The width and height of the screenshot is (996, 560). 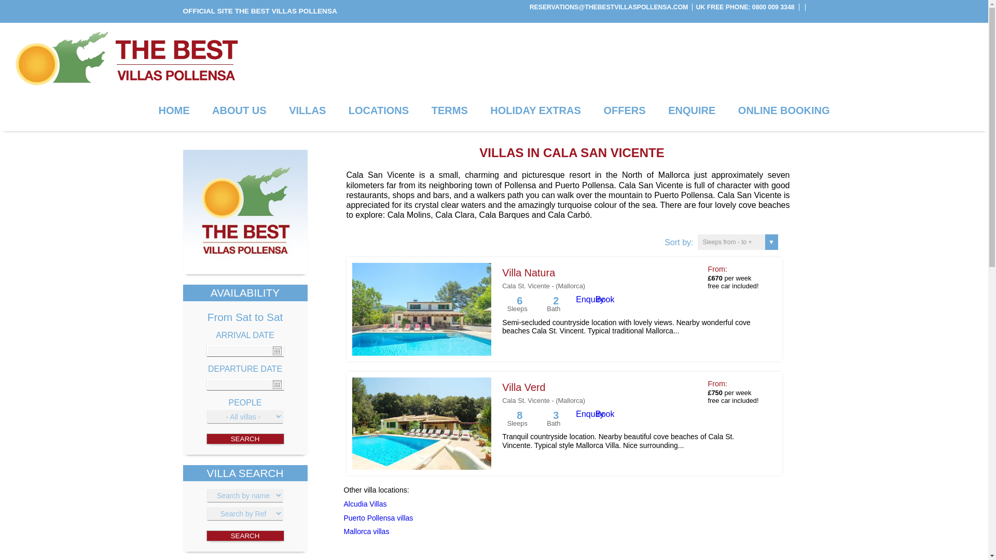 What do you see at coordinates (239, 110) in the screenshot?
I see `Our company` at bounding box center [239, 110].